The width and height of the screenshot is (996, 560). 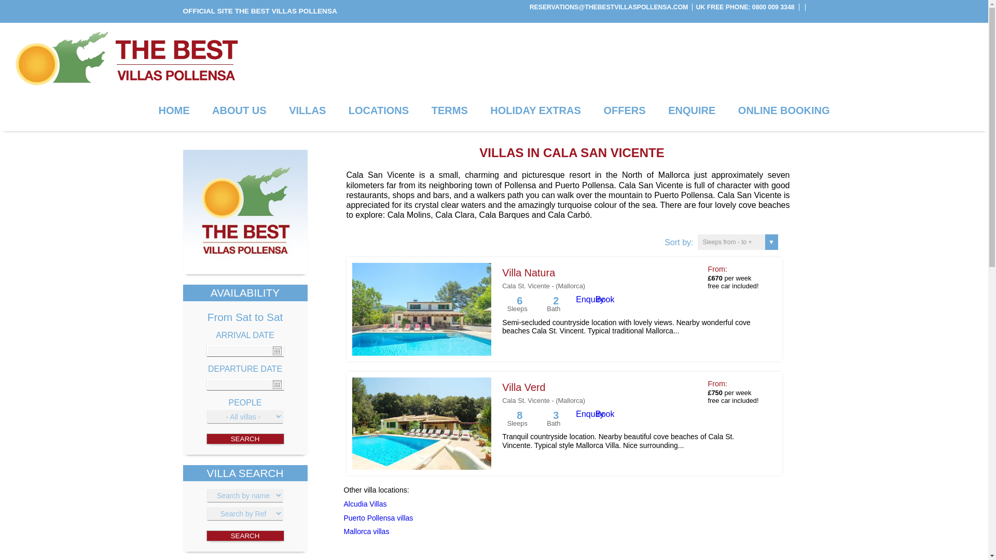 What do you see at coordinates (239, 110) in the screenshot?
I see `Our company` at bounding box center [239, 110].